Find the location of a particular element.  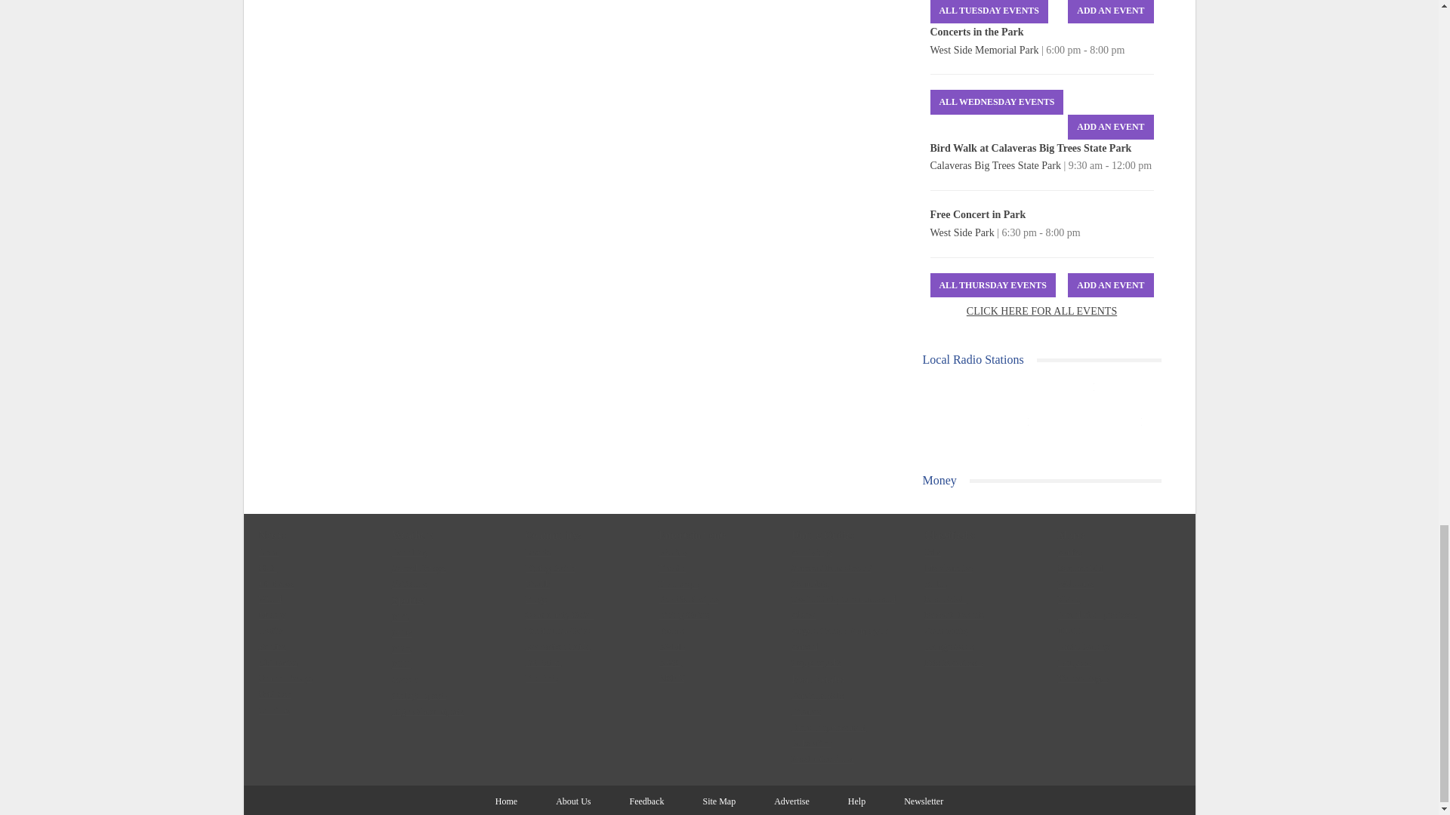

All Wednesday Events is located at coordinates (997, 102).